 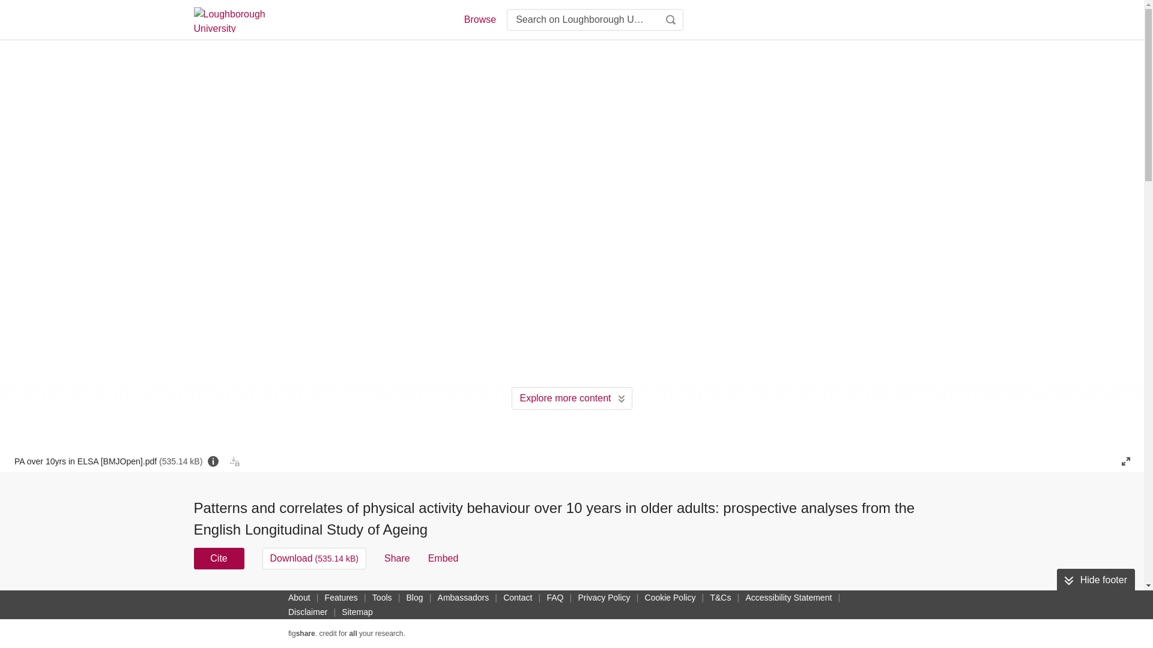 What do you see at coordinates (604, 597) in the screenshot?
I see `Privacy Policy` at bounding box center [604, 597].